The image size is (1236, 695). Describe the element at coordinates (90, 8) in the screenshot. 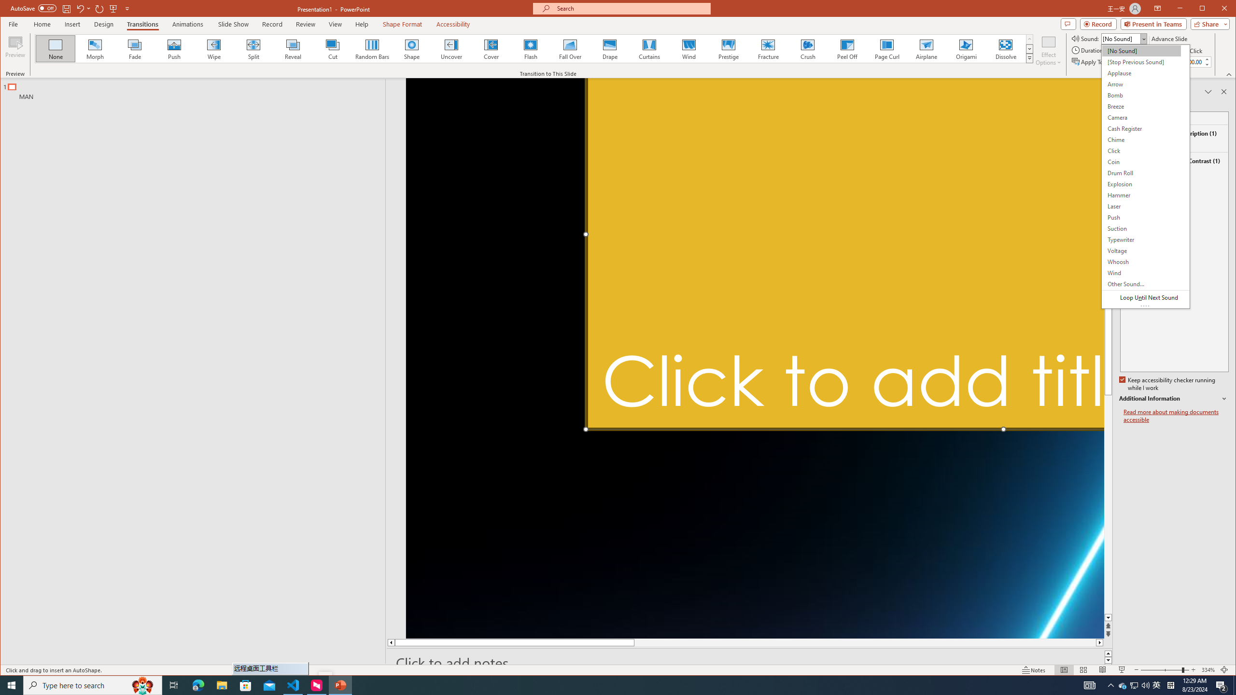

I see `More Options` at that location.